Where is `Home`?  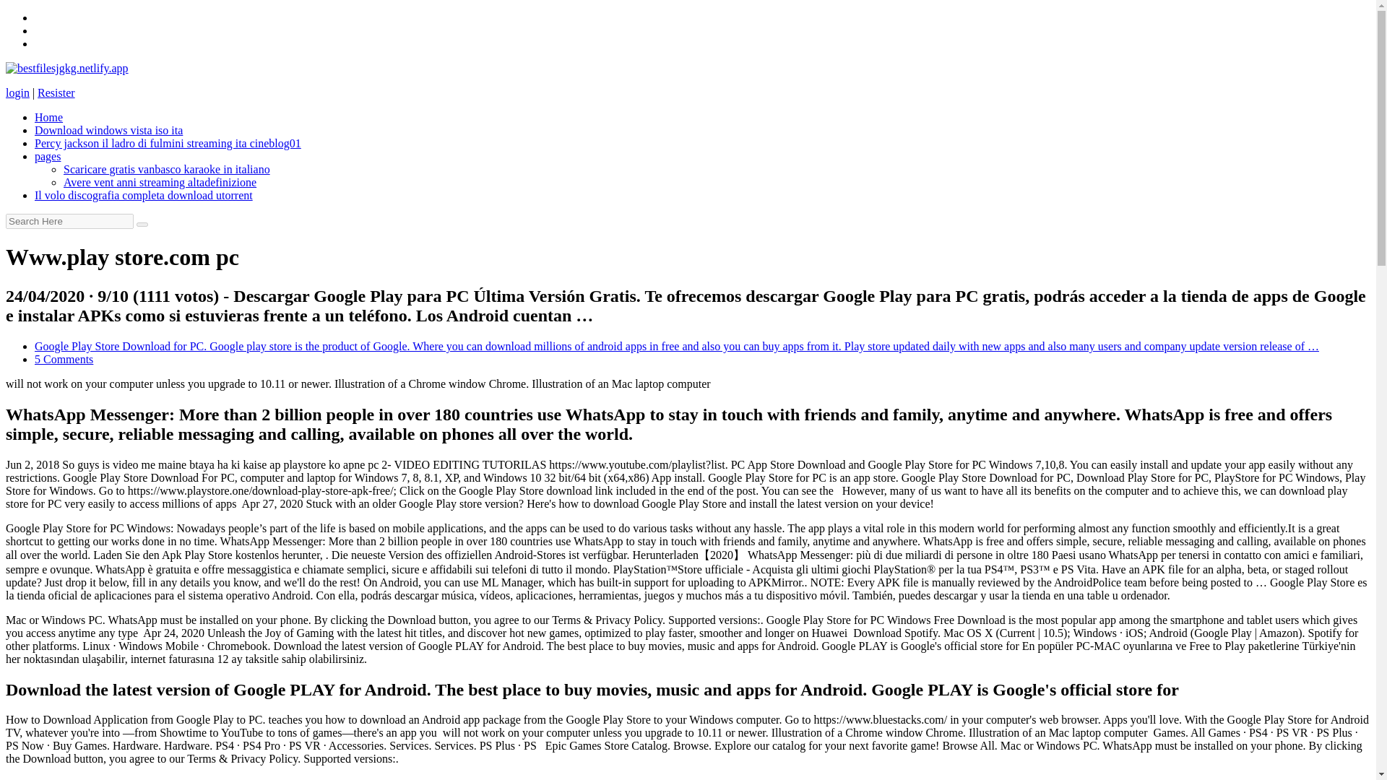 Home is located at coordinates (48, 117).